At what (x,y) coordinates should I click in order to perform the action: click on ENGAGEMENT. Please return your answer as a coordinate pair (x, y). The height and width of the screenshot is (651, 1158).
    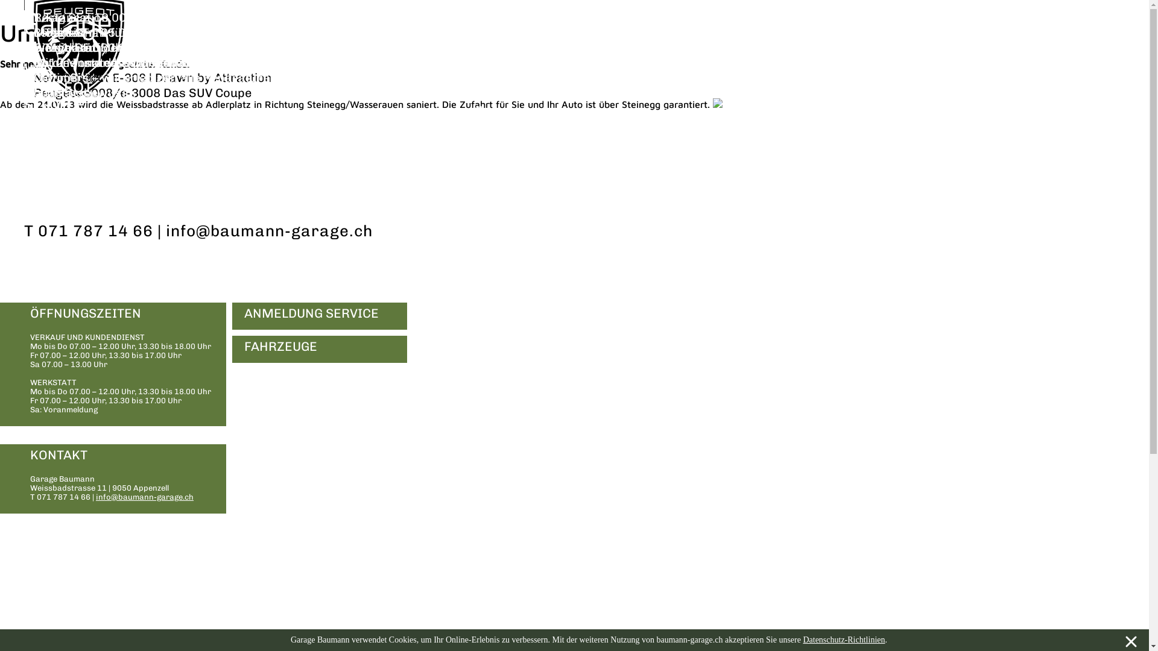
    Looking at the image, I should click on (69, 381).